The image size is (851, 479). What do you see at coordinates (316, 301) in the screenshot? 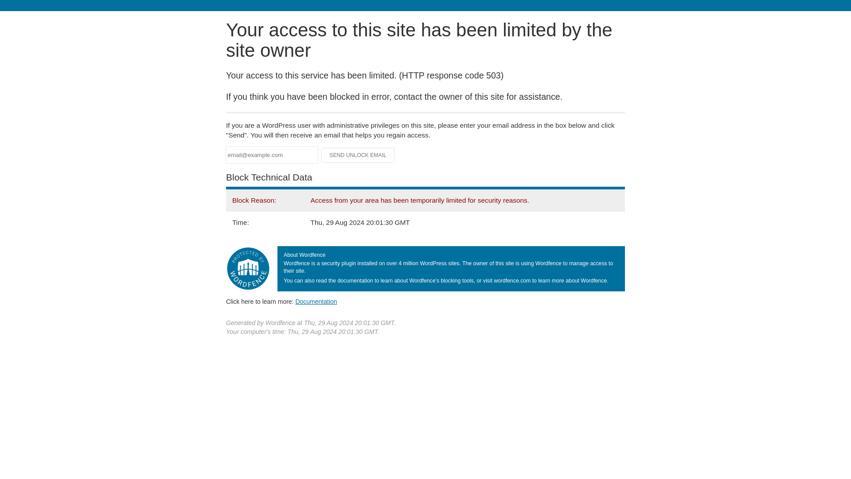
I see `Documentation` at bounding box center [316, 301].